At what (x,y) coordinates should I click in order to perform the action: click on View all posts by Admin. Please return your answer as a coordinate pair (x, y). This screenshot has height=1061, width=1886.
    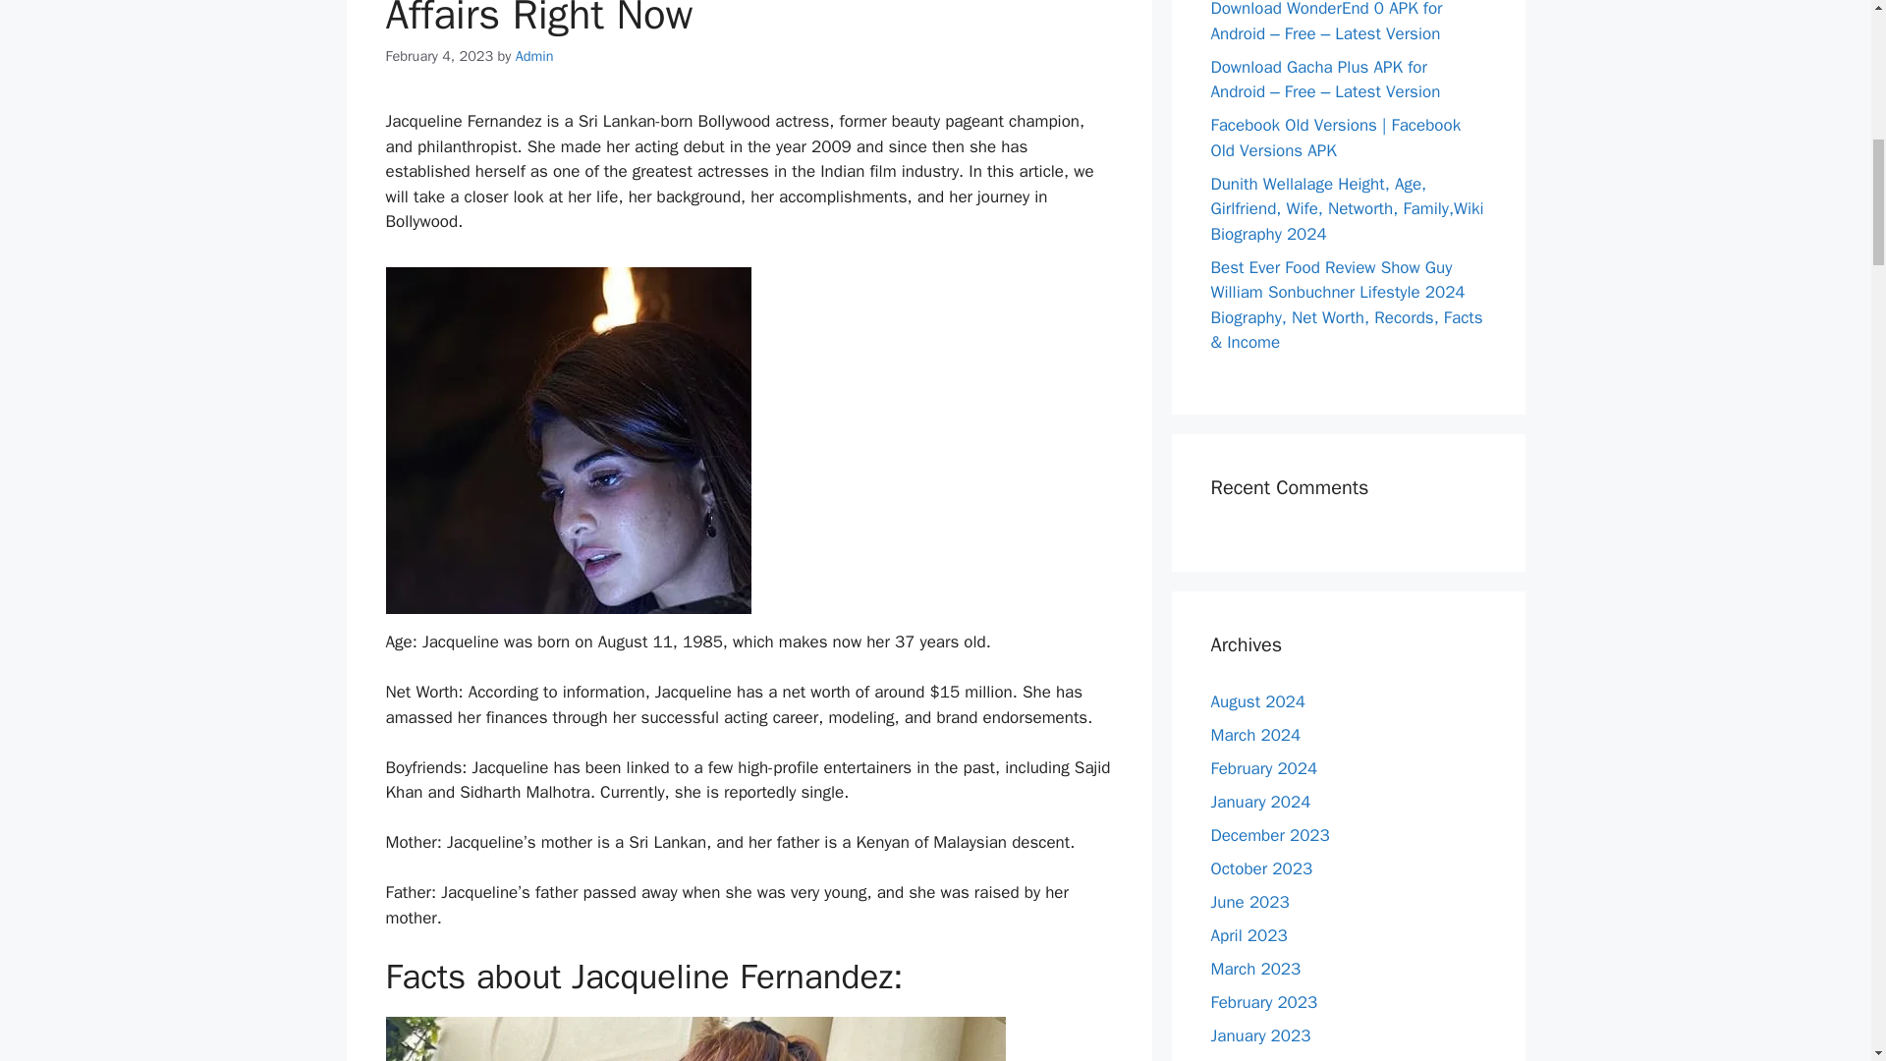
    Looking at the image, I should click on (534, 55).